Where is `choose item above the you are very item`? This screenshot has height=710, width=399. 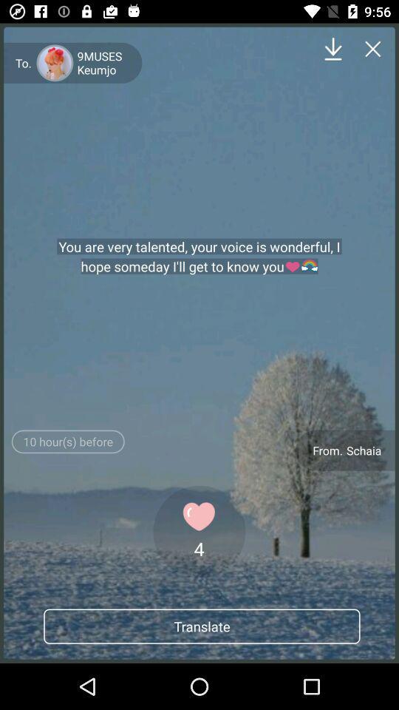
choose item above the you are very item is located at coordinates (332, 49).